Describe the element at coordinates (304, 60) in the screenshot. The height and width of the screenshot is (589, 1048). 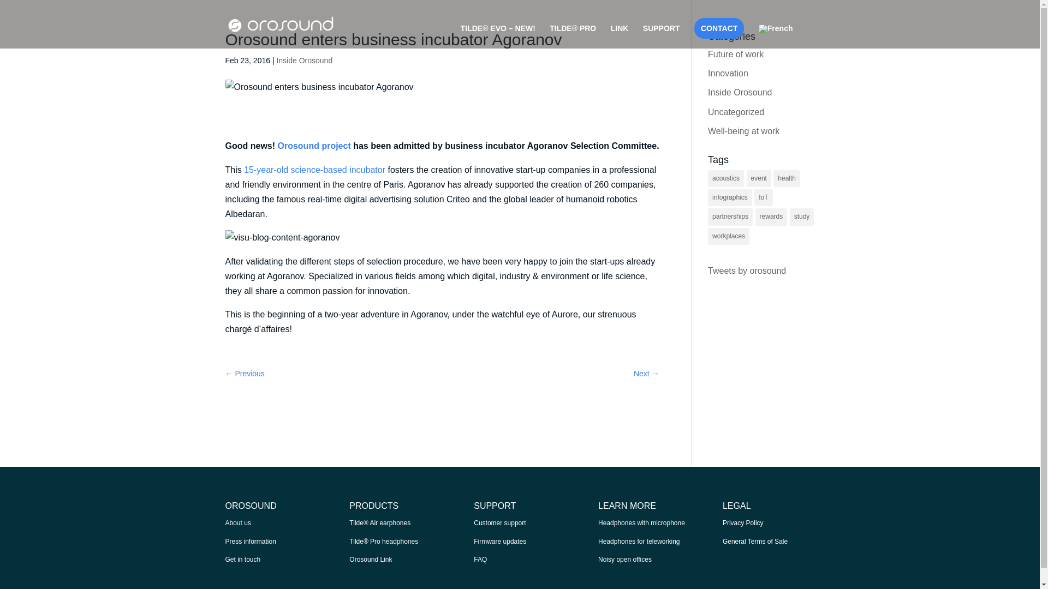
I see `Inside Orosound` at that location.